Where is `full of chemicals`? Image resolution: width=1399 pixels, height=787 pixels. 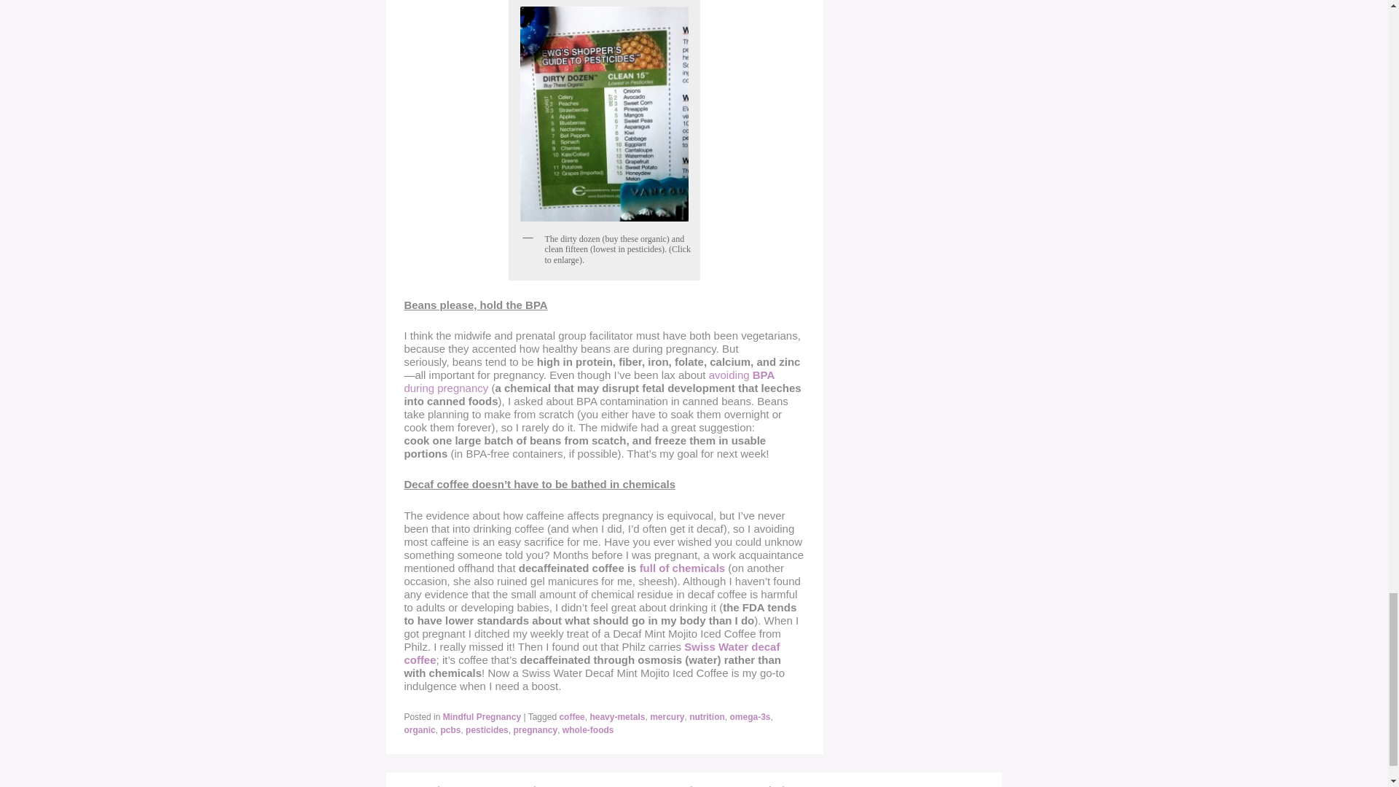 full of chemicals is located at coordinates (682, 568).